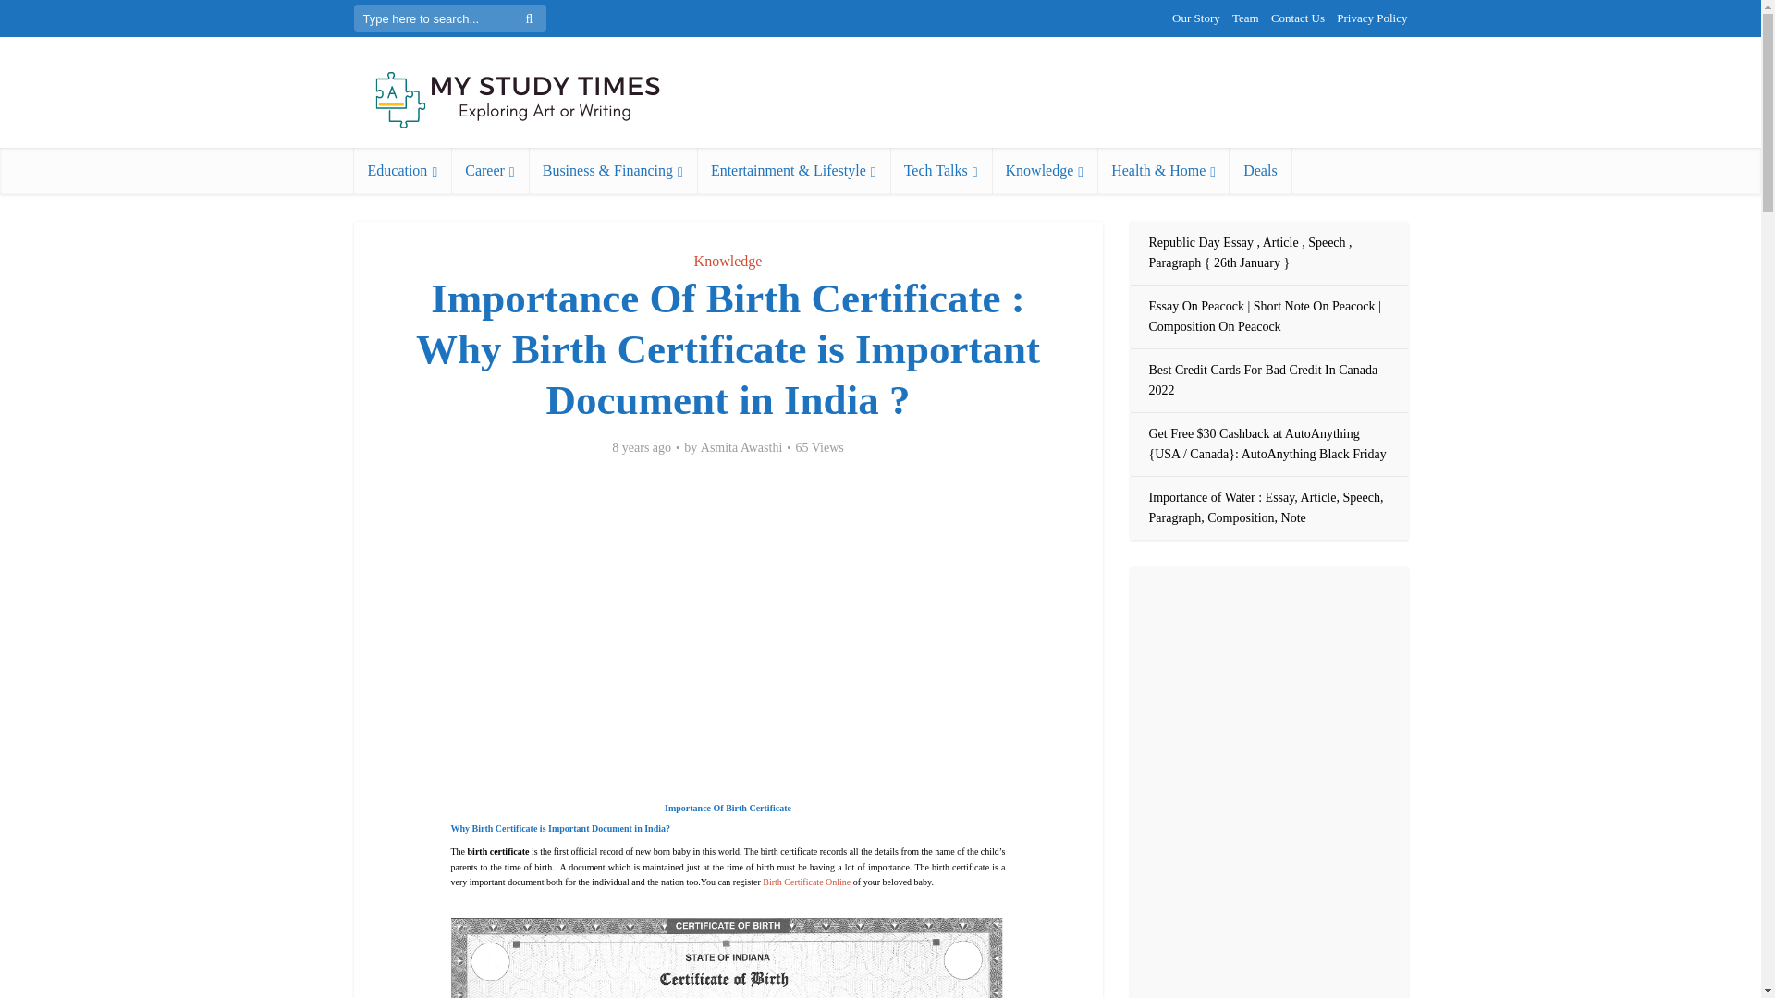 This screenshot has width=1775, height=998. Describe the element at coordinates (401, 170) in the screenshot. I see `Education` at that location.